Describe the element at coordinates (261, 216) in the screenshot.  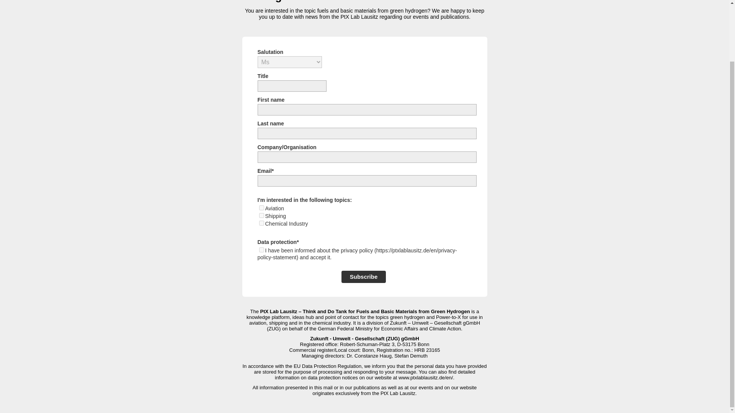
I see `Shipping` at that location.